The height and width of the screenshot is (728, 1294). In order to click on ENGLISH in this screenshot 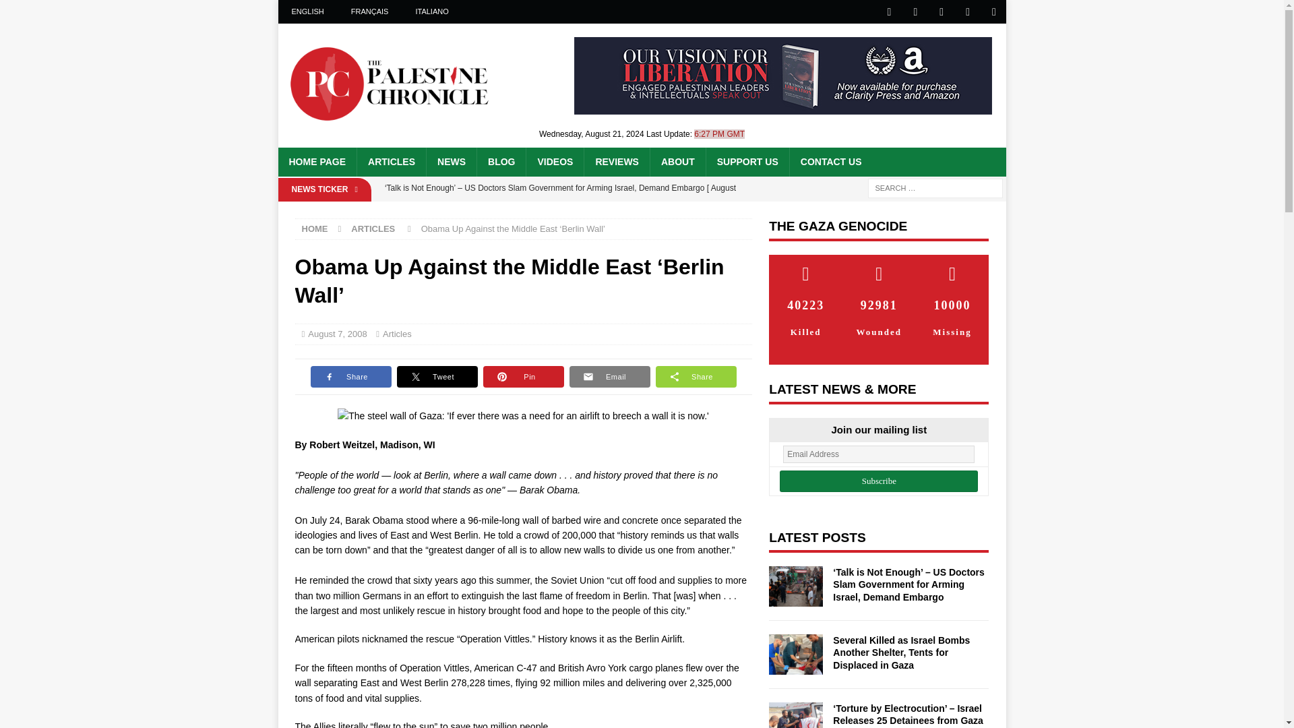, I will do `click(307, 11)`.